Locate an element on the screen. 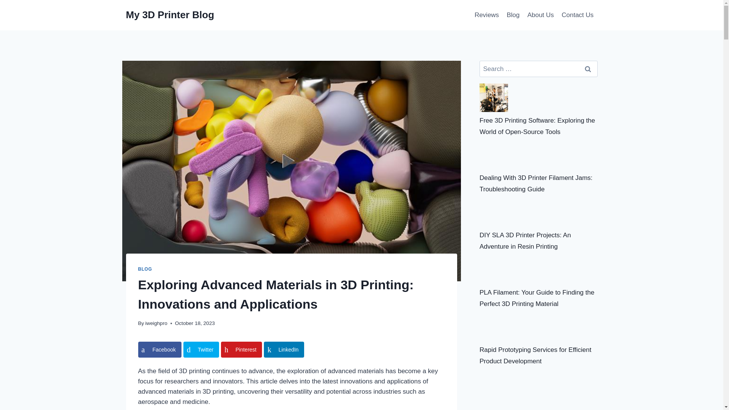 The height and width of the screenshot is (410, 729). Search is located at coordinates (588, 69).